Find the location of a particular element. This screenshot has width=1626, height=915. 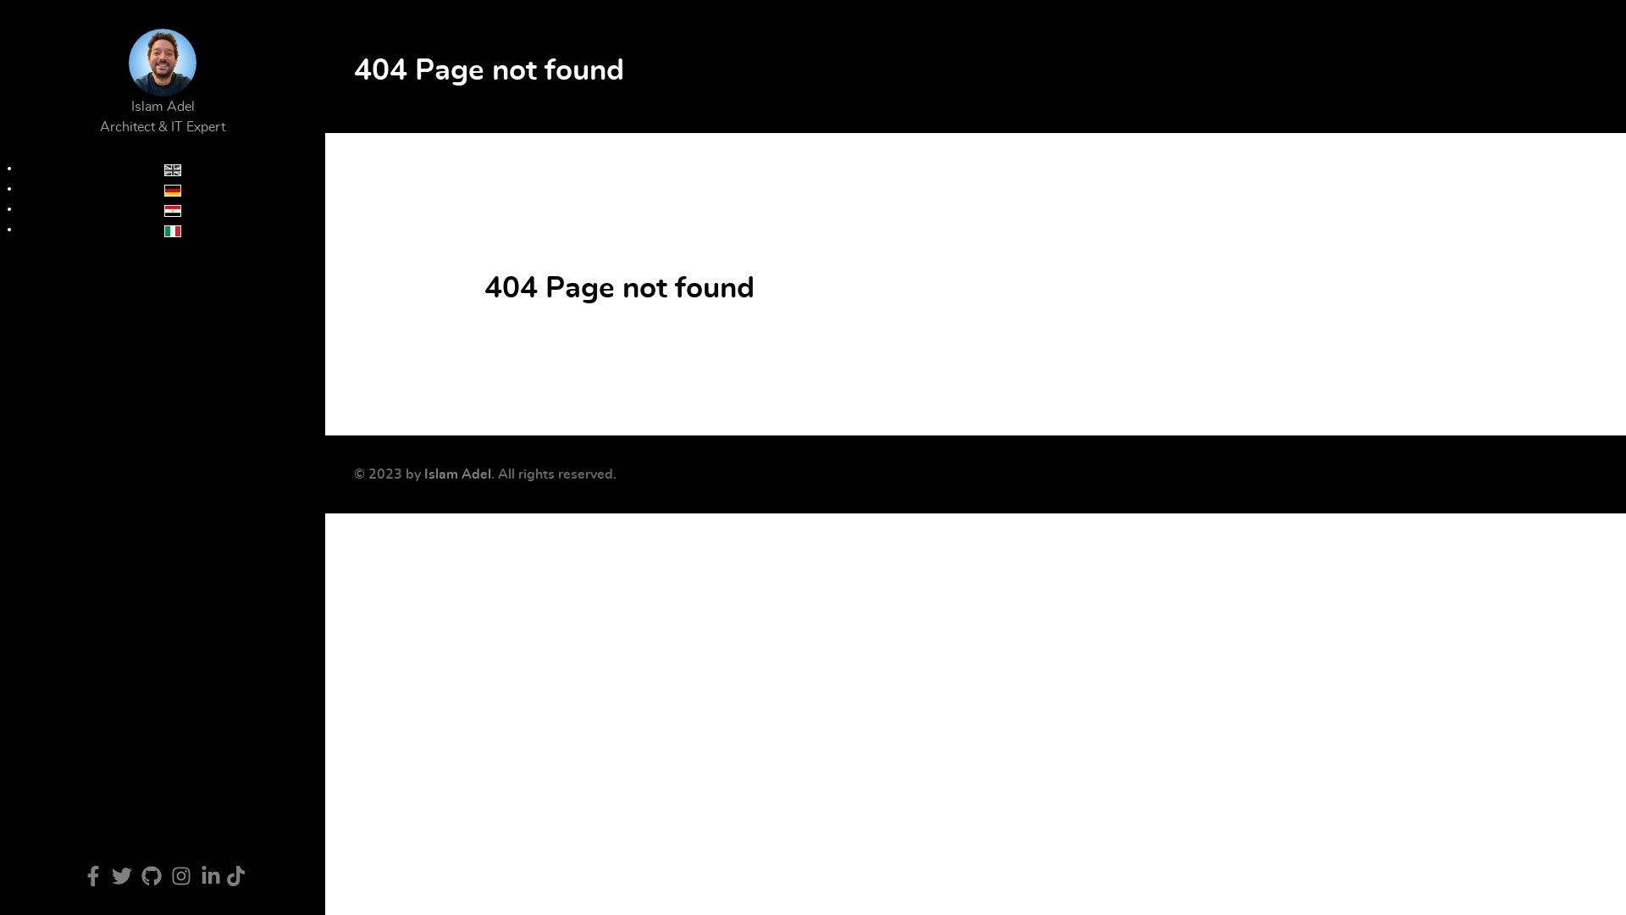

English (UK) is located at coordinates (173, 170).